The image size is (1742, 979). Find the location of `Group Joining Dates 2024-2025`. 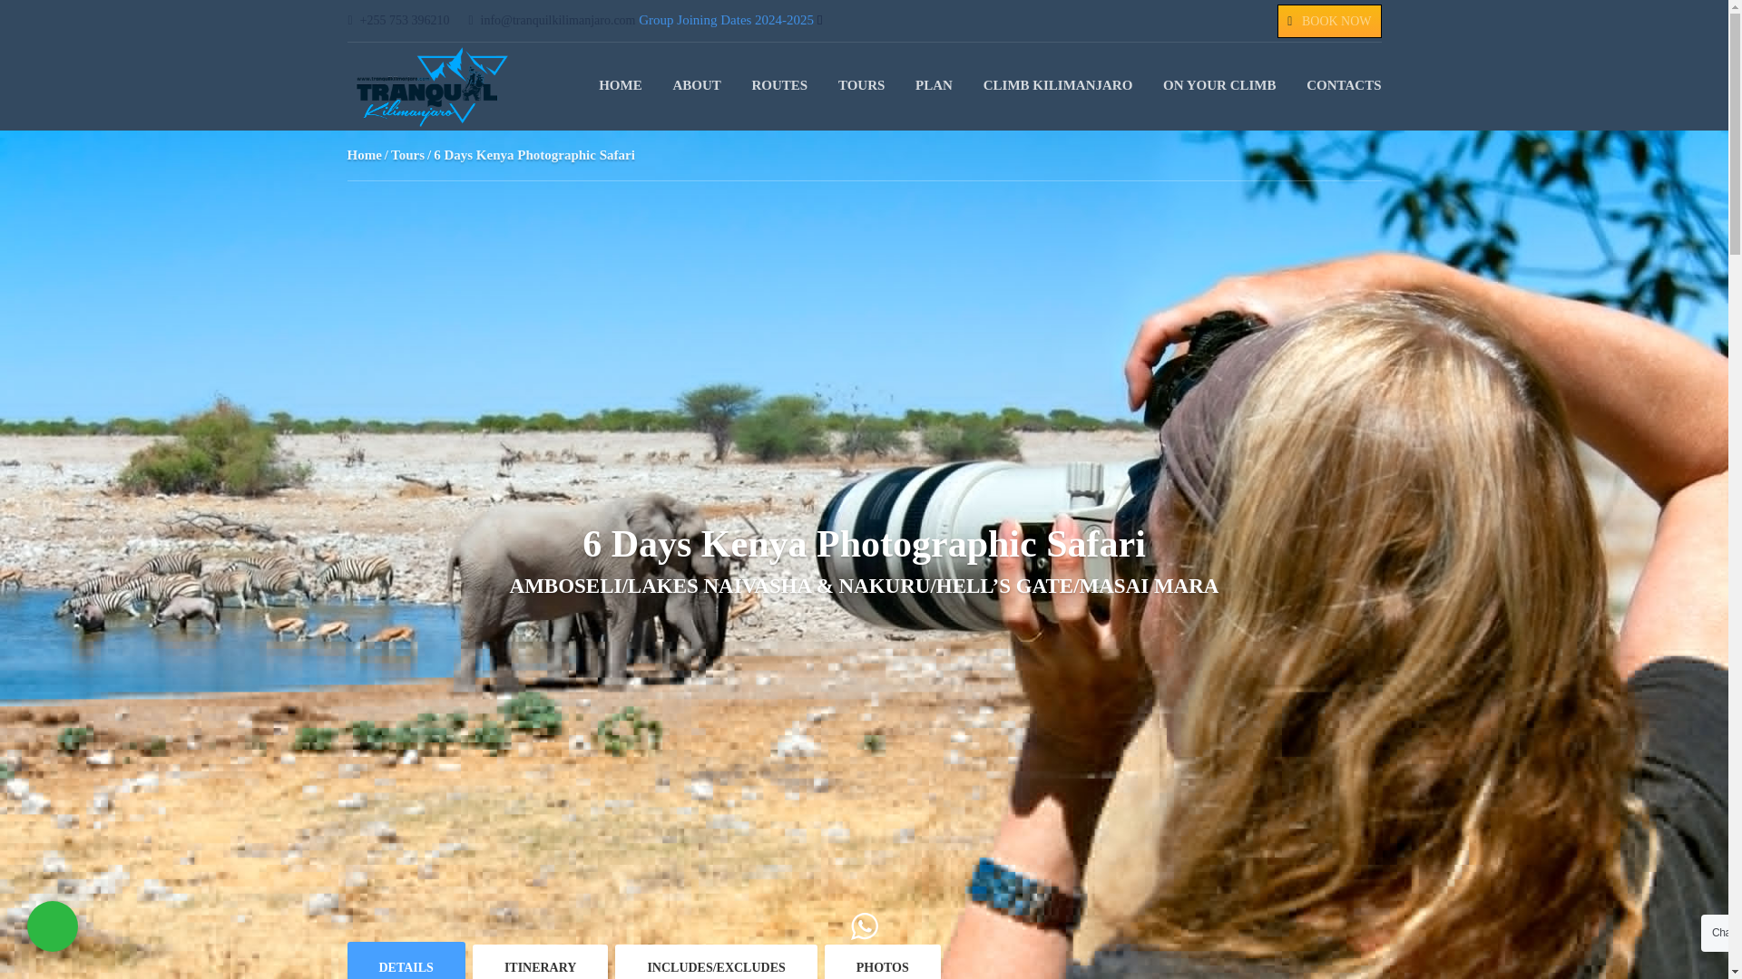

Group Joining Dates 2024-2025 is located at coordinates (726, 20).